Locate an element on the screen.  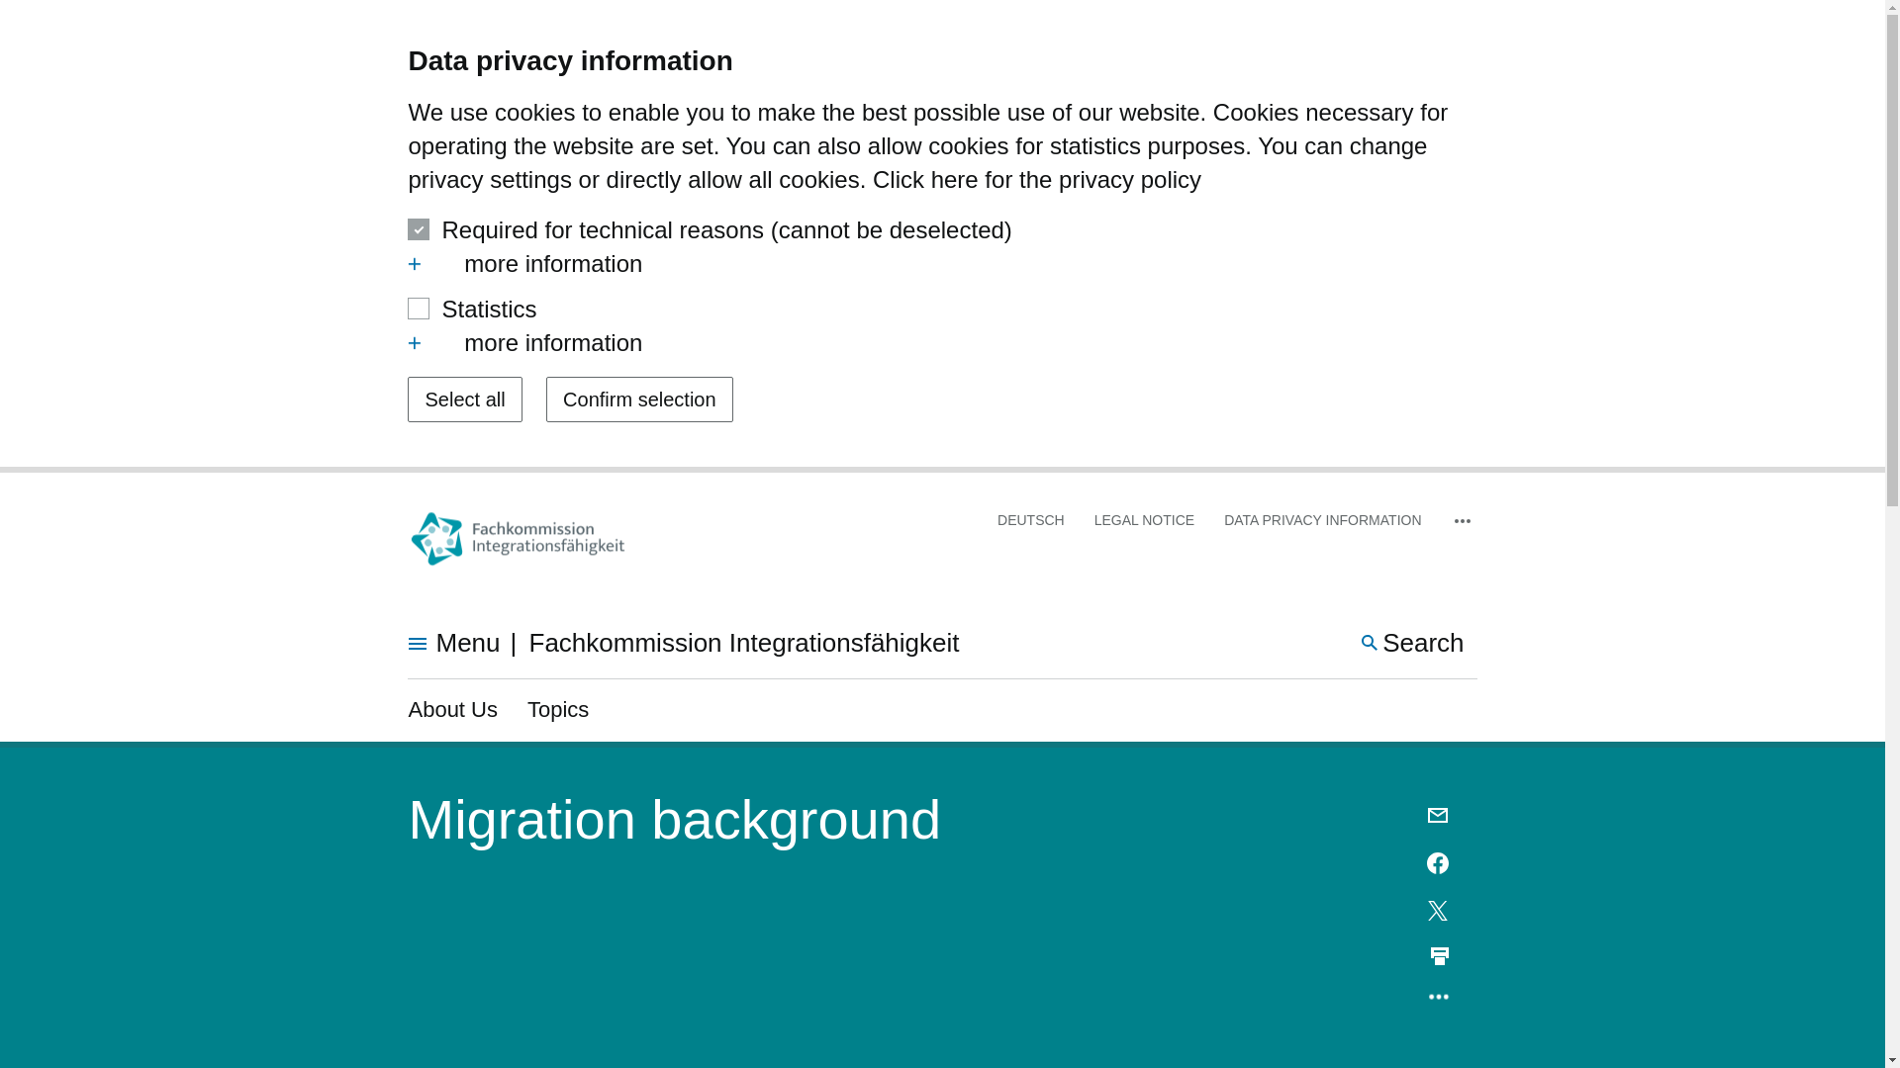
About Us is located at coordinates (453, 710).